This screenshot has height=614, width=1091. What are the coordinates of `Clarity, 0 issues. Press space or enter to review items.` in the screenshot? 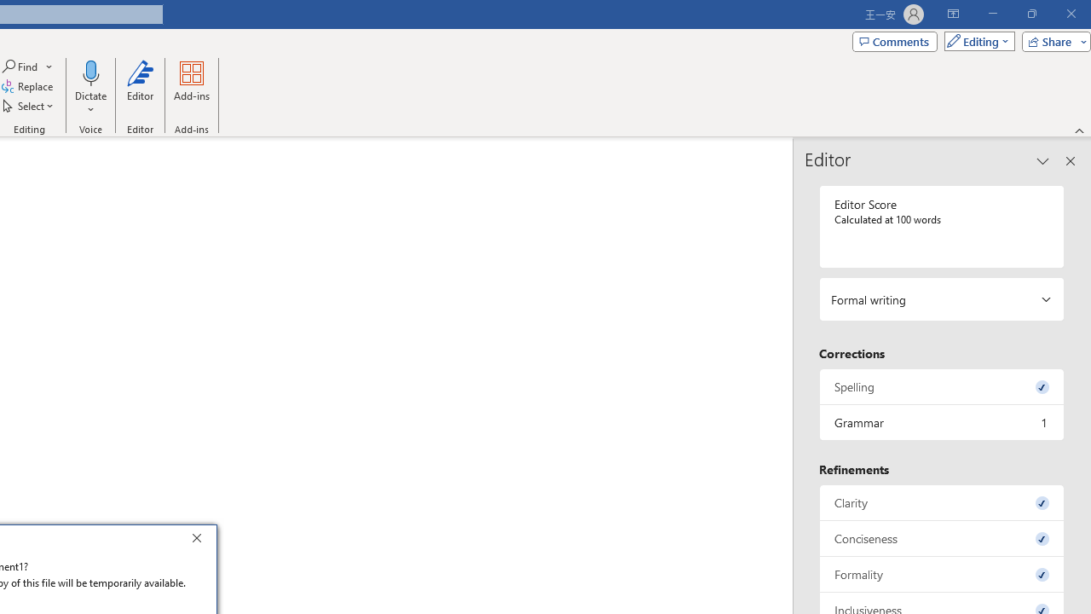 It's located at (942, 501).